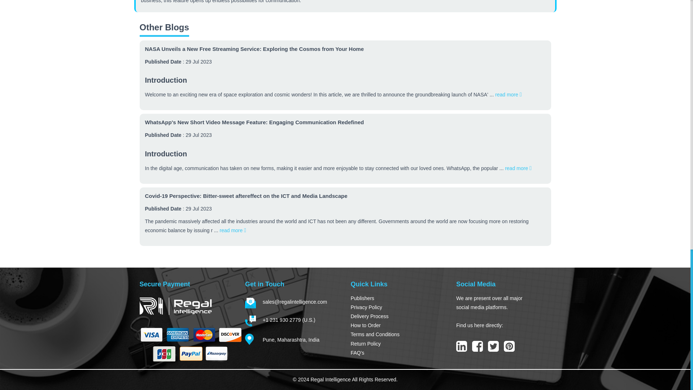 The height and width of the screenshot is (390, 693). Describe the element at coordinates (398, 344) in the screenshot. I see `Return Policy` at that location.